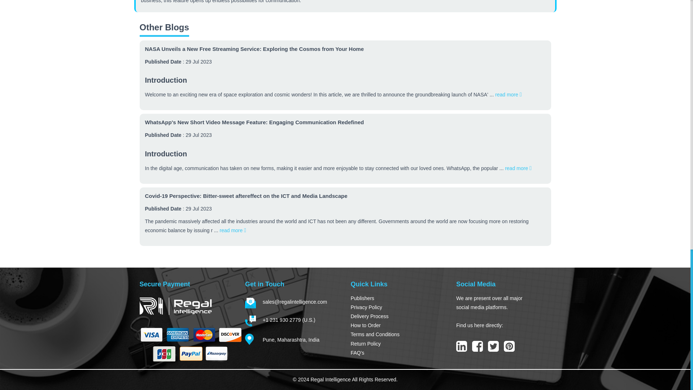 The height and width of the screenshot is (390, 693). Describe the element at coordinates (398, 344) in the screenshot. I see `Return Policy` at that location.